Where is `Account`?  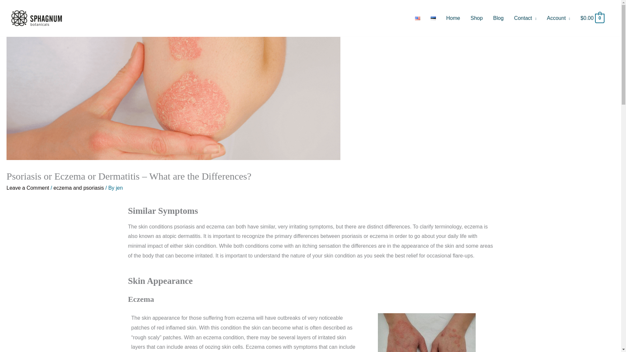
Account is located at coordinates (558, 18).